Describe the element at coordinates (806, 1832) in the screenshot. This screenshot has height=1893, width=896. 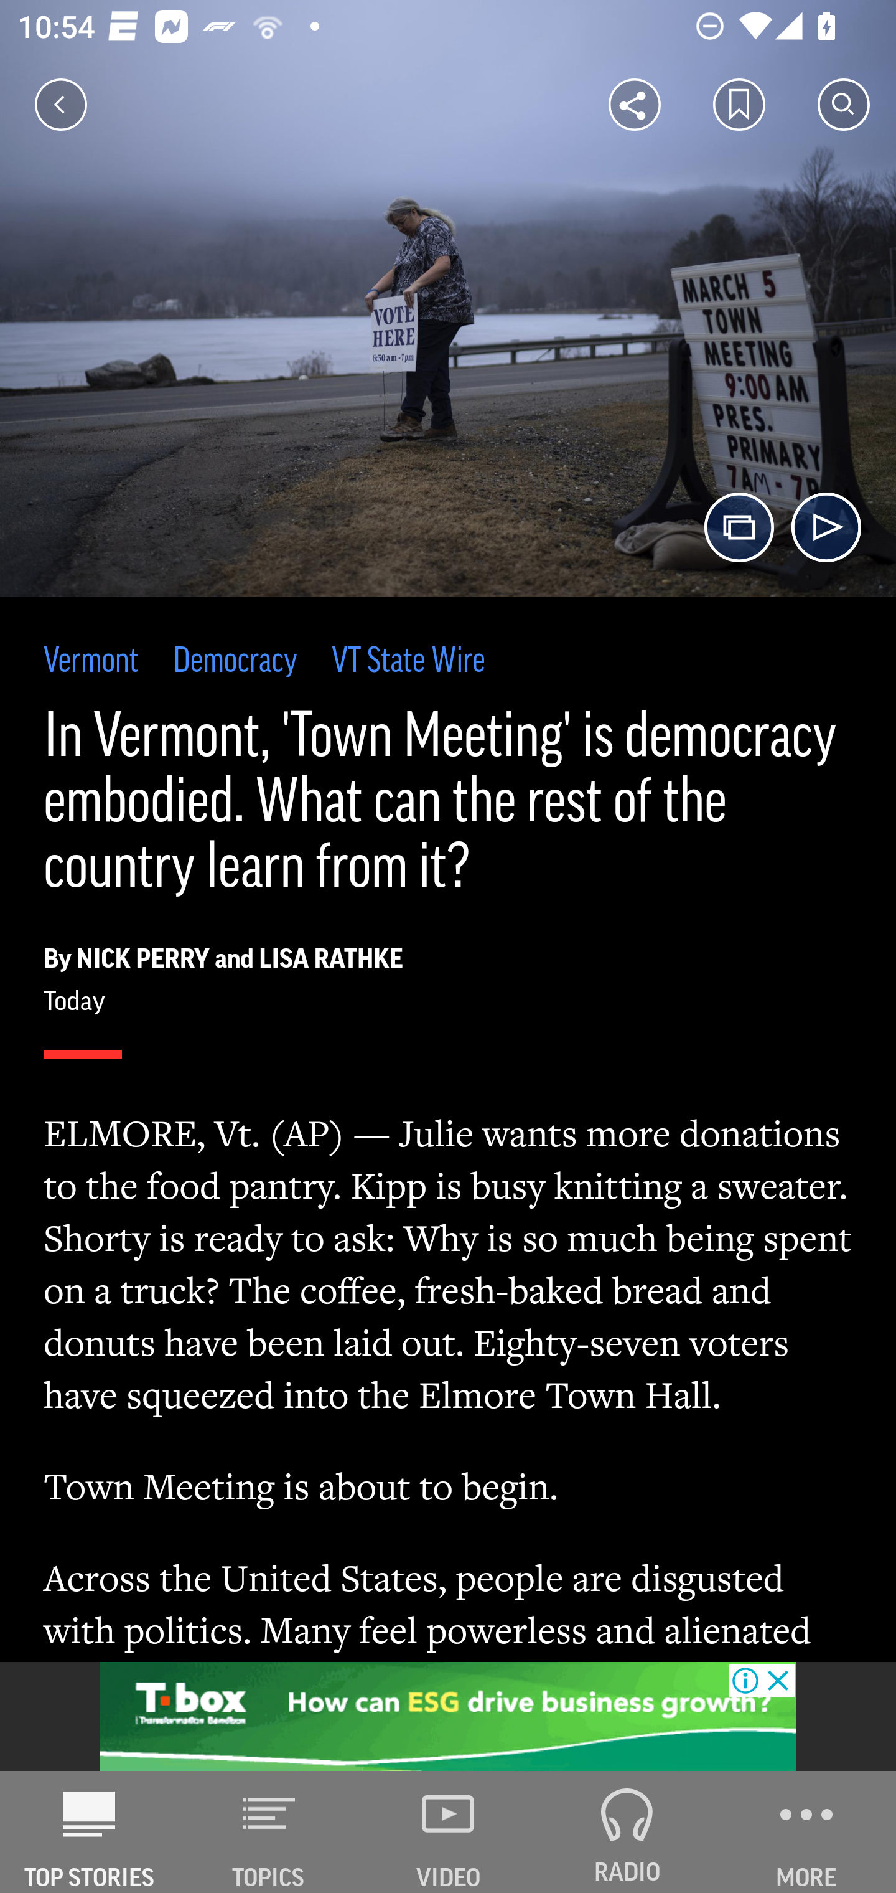
I see `MORE` at that location.